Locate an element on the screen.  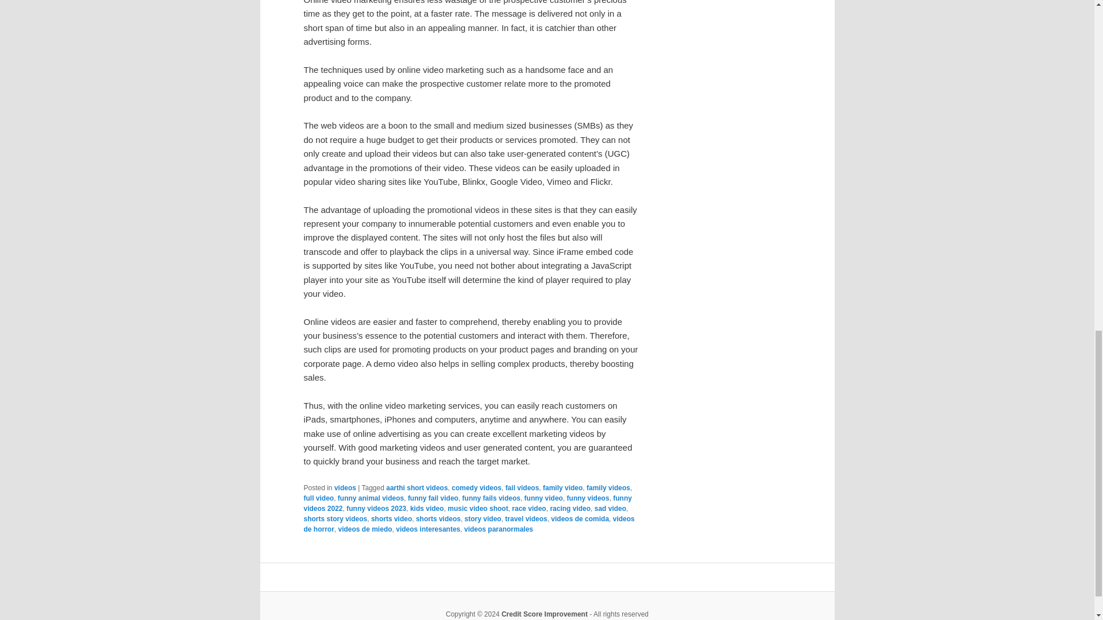
funny fails videos is located at coordinates (491, 498).